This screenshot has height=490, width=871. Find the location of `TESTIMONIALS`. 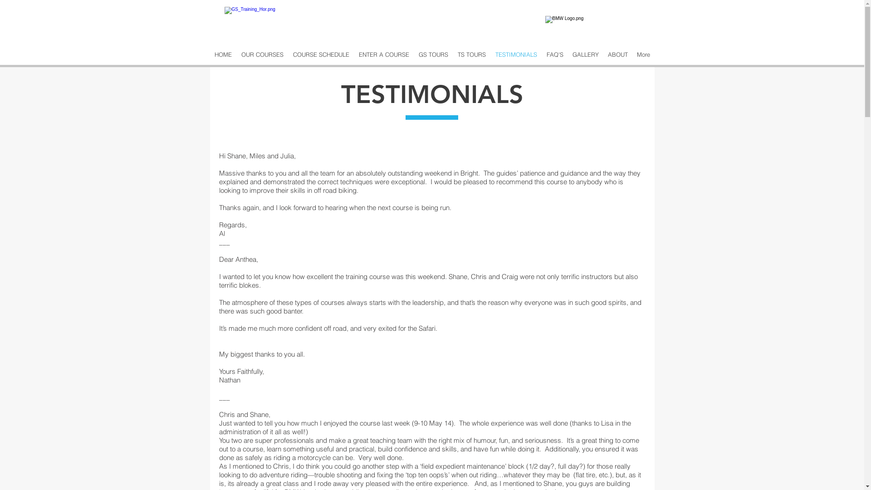

TESTIMONIALS is located at coordinates (516, 54).